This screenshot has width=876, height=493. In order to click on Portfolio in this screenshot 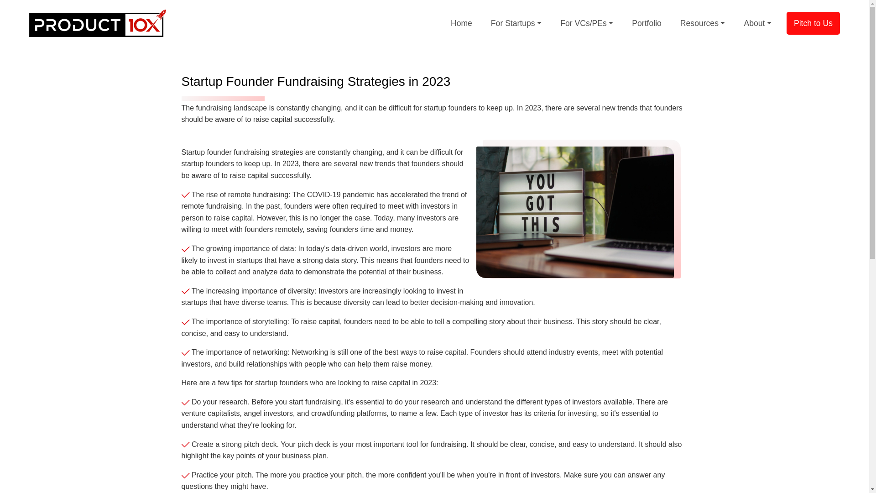, I will do `click(646, 23)`.